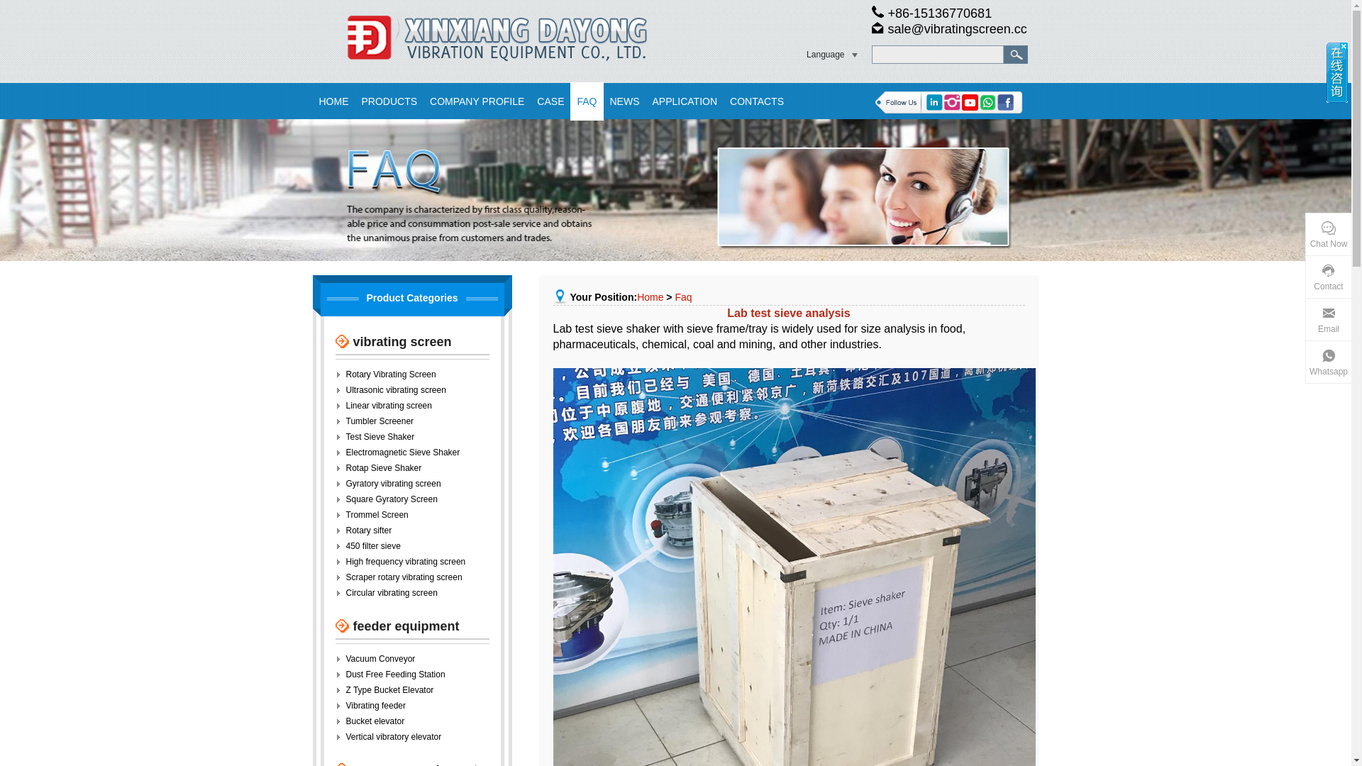 Image resolution: width=1362 pixels, height=766 pixels. What do you see at coordinates (404, 577) in the screenshot?
I see `Scraper rotary vibrating screen` at bounding box center [404, 577].